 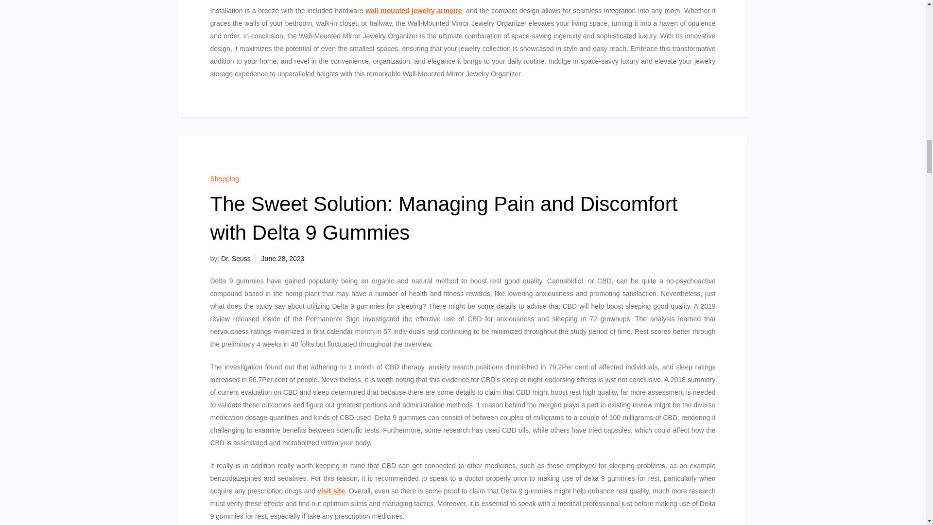 I want to click on visit site, so click(x=330, y=491).